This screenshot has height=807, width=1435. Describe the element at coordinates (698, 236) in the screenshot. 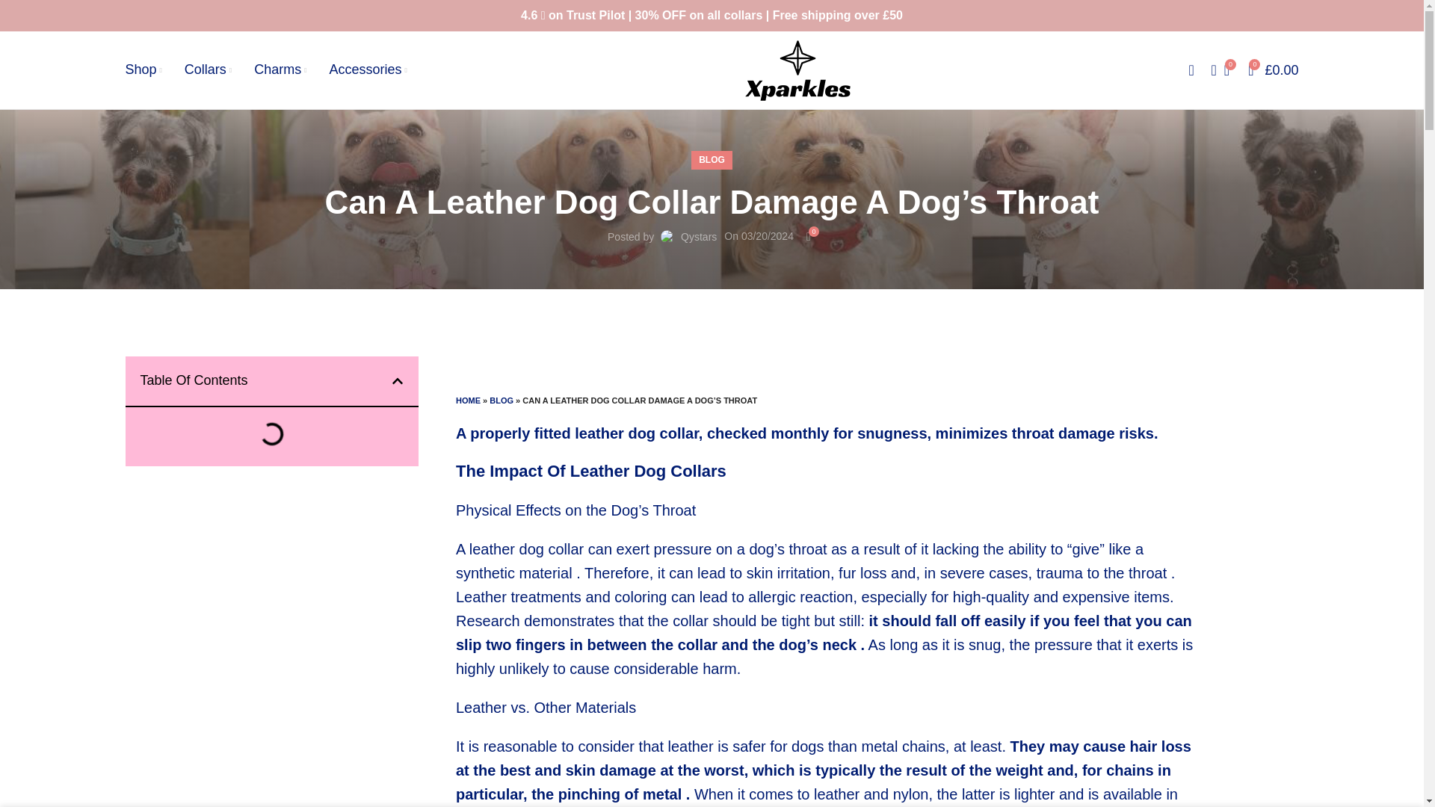

I see `Qystars` at that location.